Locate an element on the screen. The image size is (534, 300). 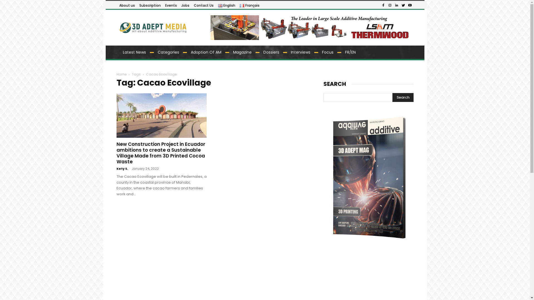
3DAdeptBanner_rv1 is located at coordinates (311, 28).